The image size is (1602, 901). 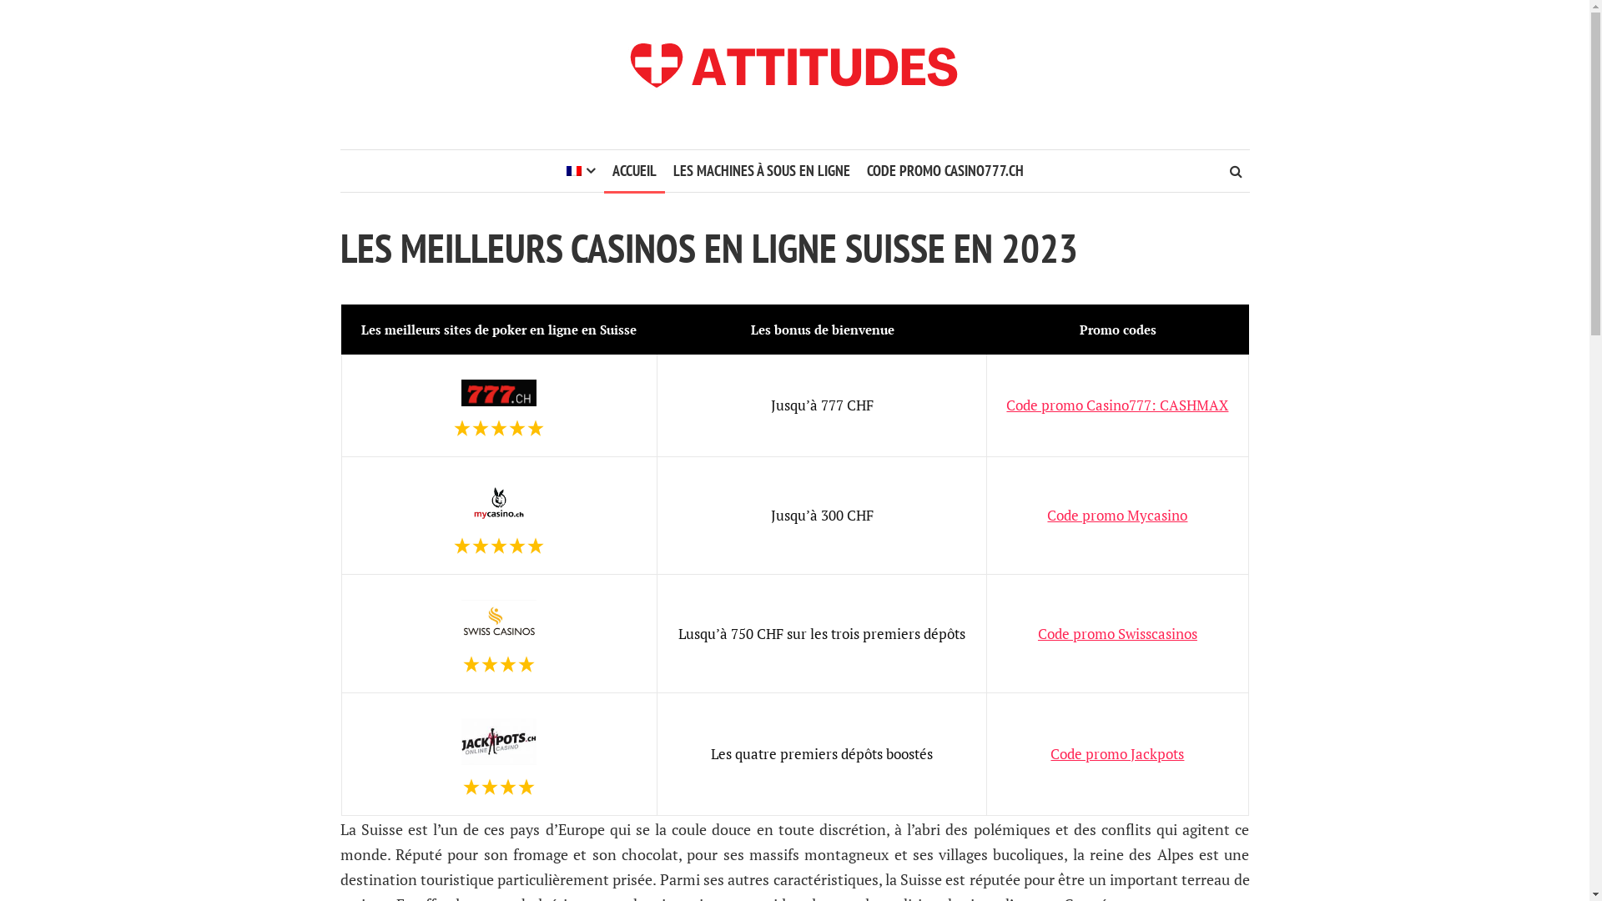 I want to click on ACCUEIL, so click(x=634, y=171).